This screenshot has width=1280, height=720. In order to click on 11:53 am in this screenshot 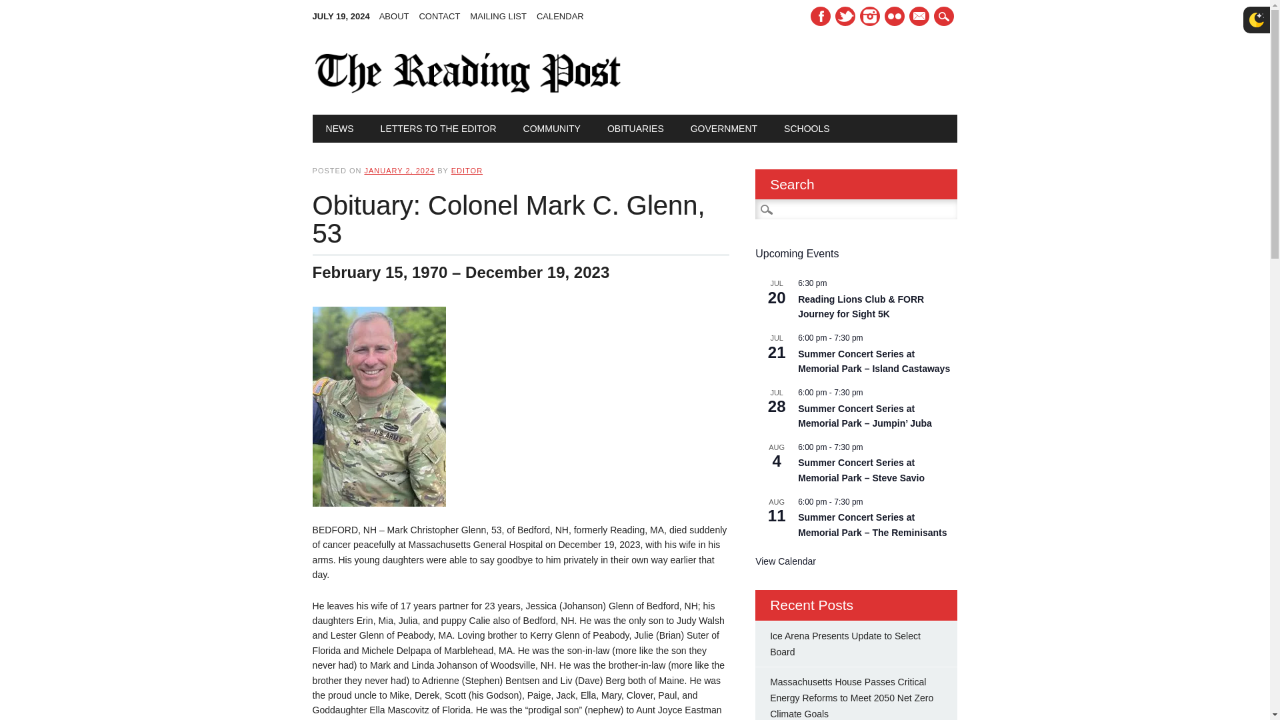, I will do `click(399, 171)`.